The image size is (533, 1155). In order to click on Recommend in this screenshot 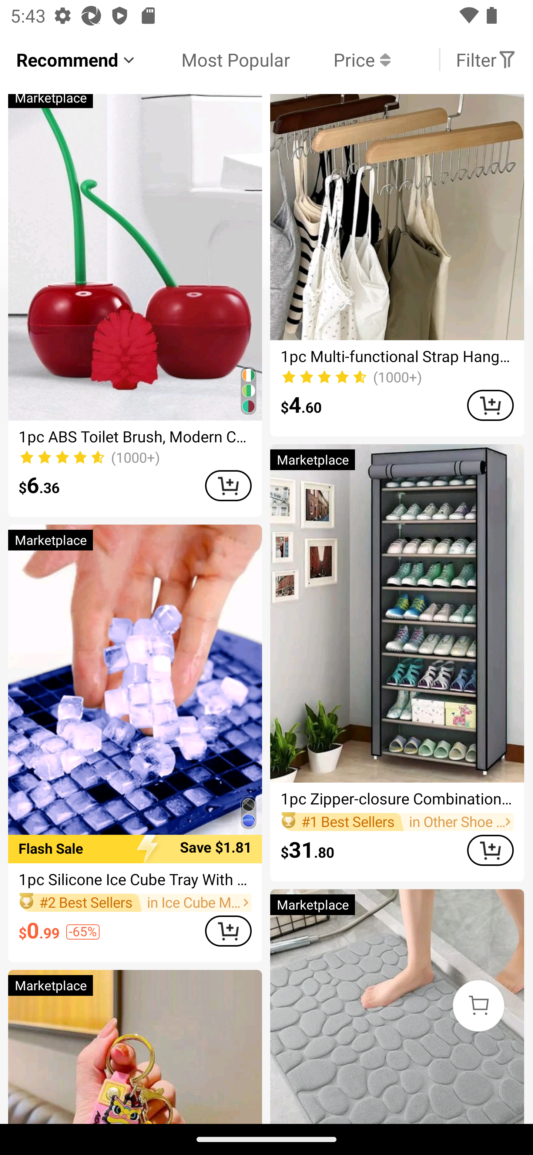, I will do `click(76, 59)`.